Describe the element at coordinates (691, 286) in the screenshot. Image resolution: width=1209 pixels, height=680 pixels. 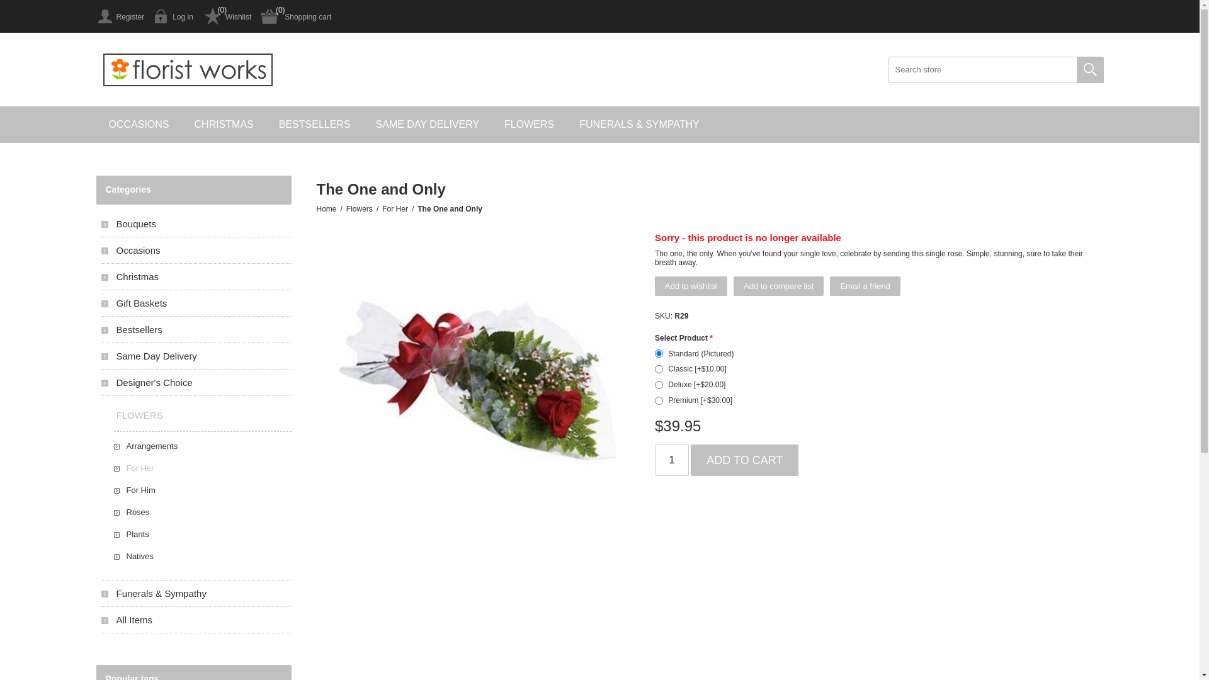
I see `Add to wishlist` at that location.